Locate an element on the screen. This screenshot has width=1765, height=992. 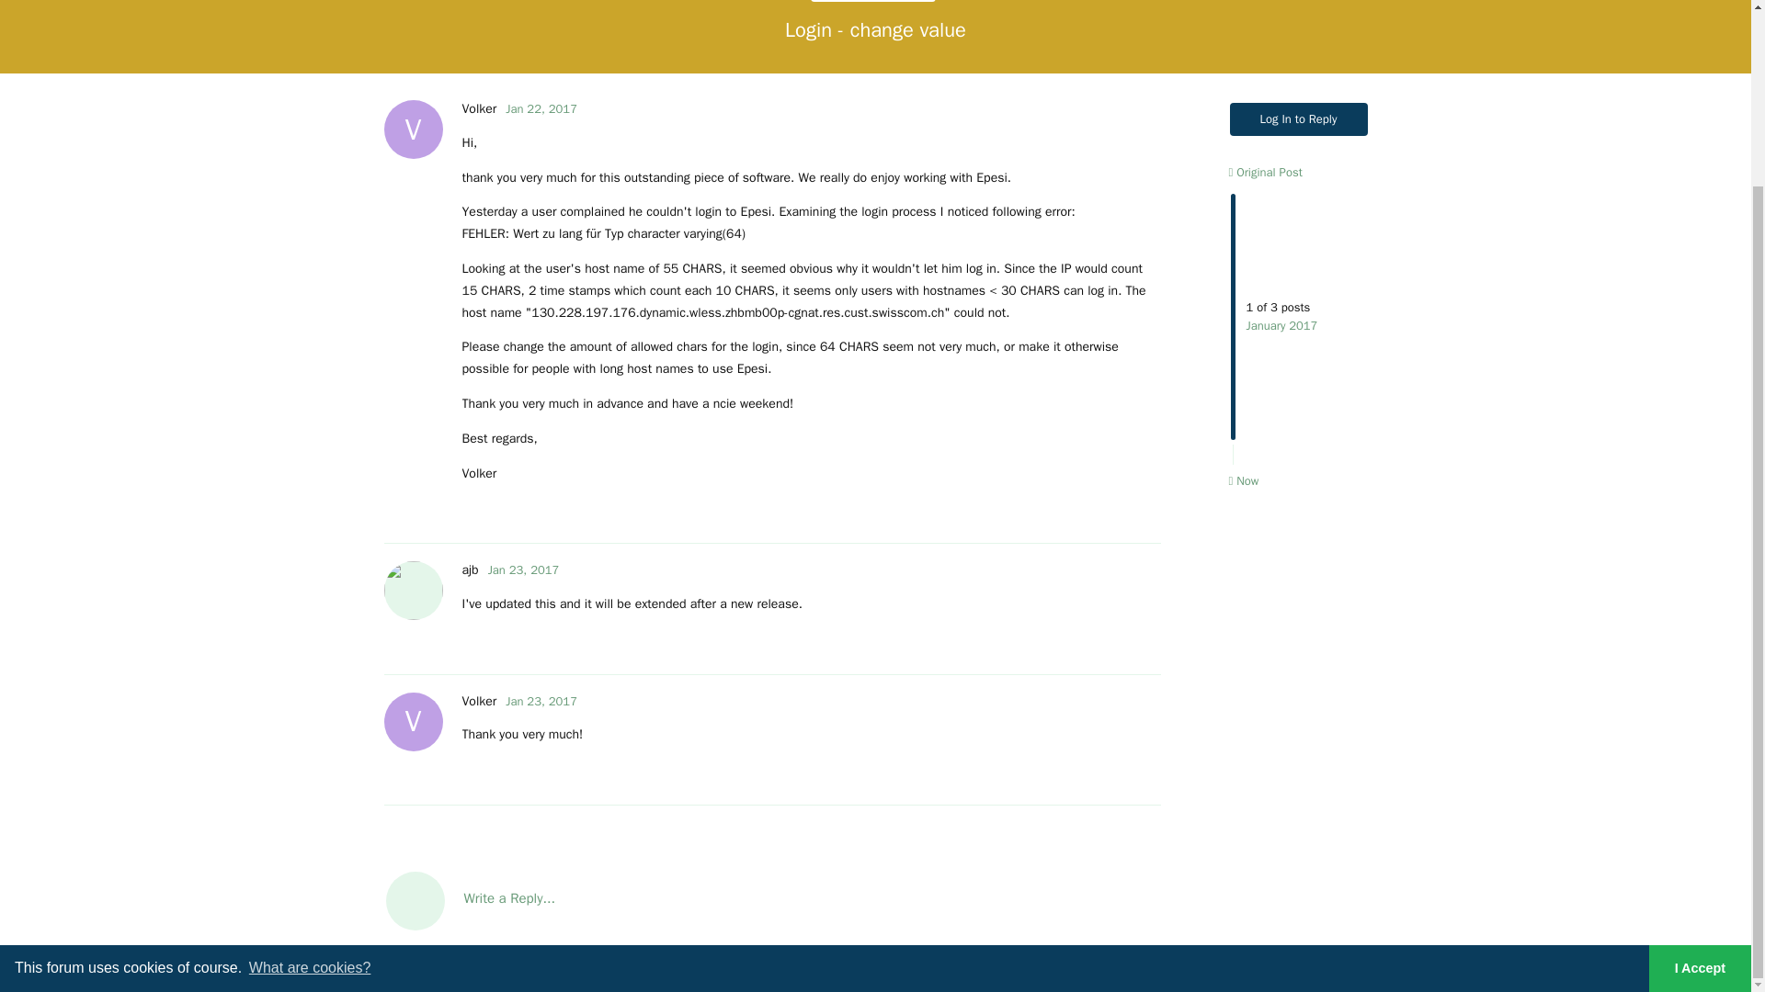
Original Post is located at coordinates (478, 108).